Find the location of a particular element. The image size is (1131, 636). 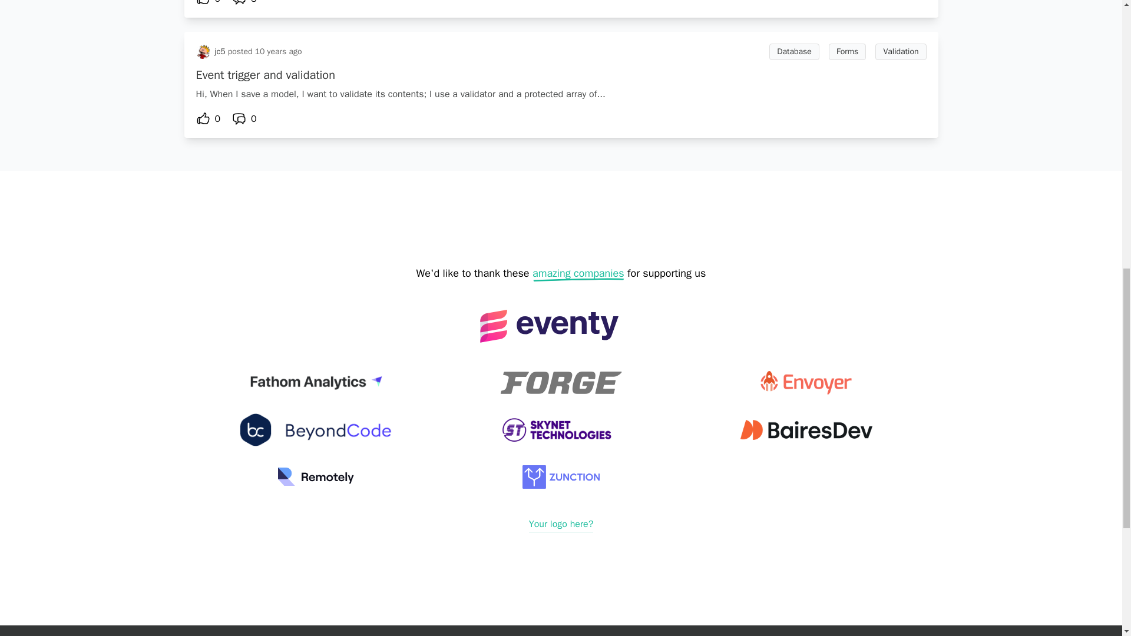

jc5 is located at coordinates (220, 52).